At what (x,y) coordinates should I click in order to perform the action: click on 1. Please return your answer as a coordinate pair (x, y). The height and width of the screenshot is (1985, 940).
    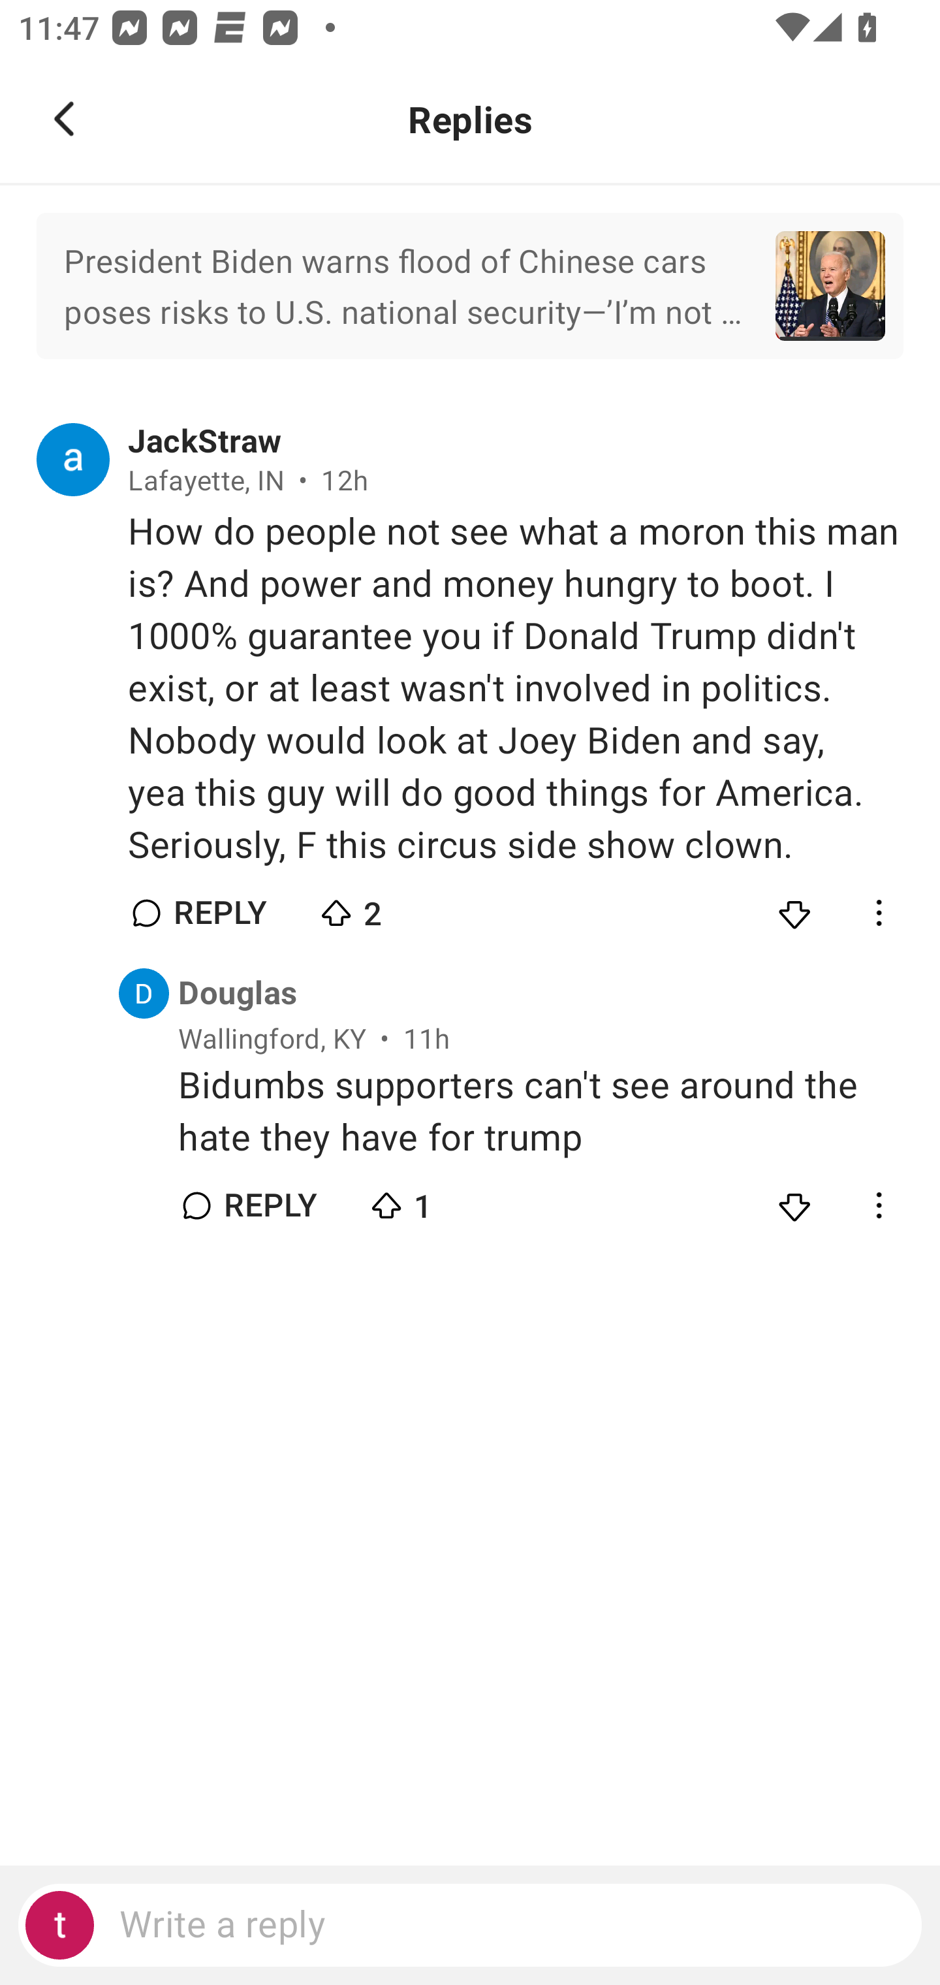
    Looking at the image, I should click on (456, 1200).